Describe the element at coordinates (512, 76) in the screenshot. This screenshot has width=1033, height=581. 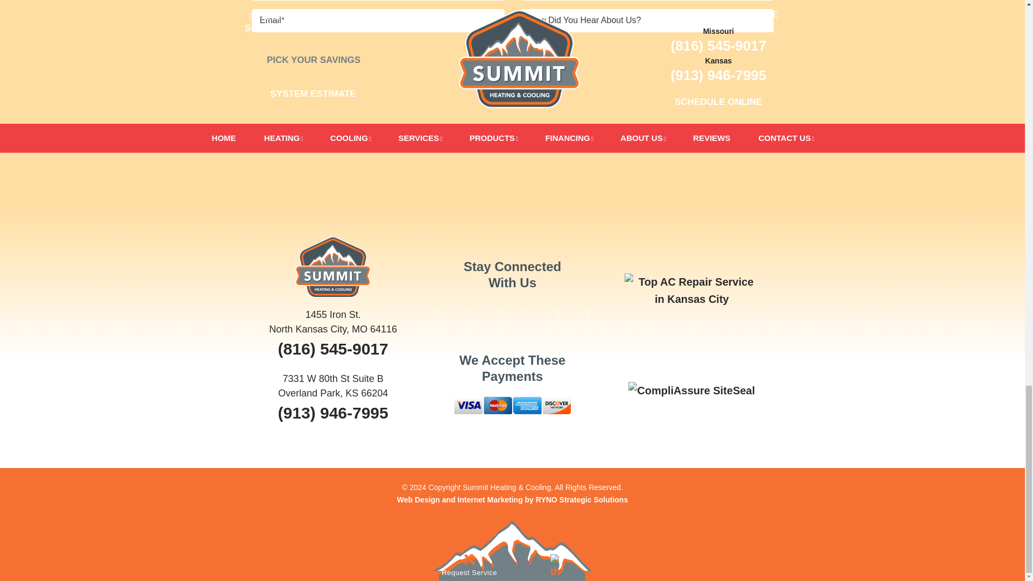
I see `Submit` at that location.